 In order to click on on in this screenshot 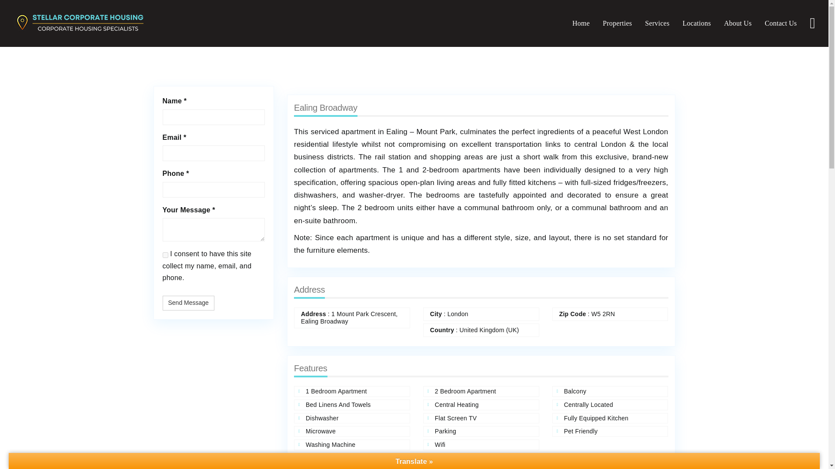, I will do `click(165, 255)`.